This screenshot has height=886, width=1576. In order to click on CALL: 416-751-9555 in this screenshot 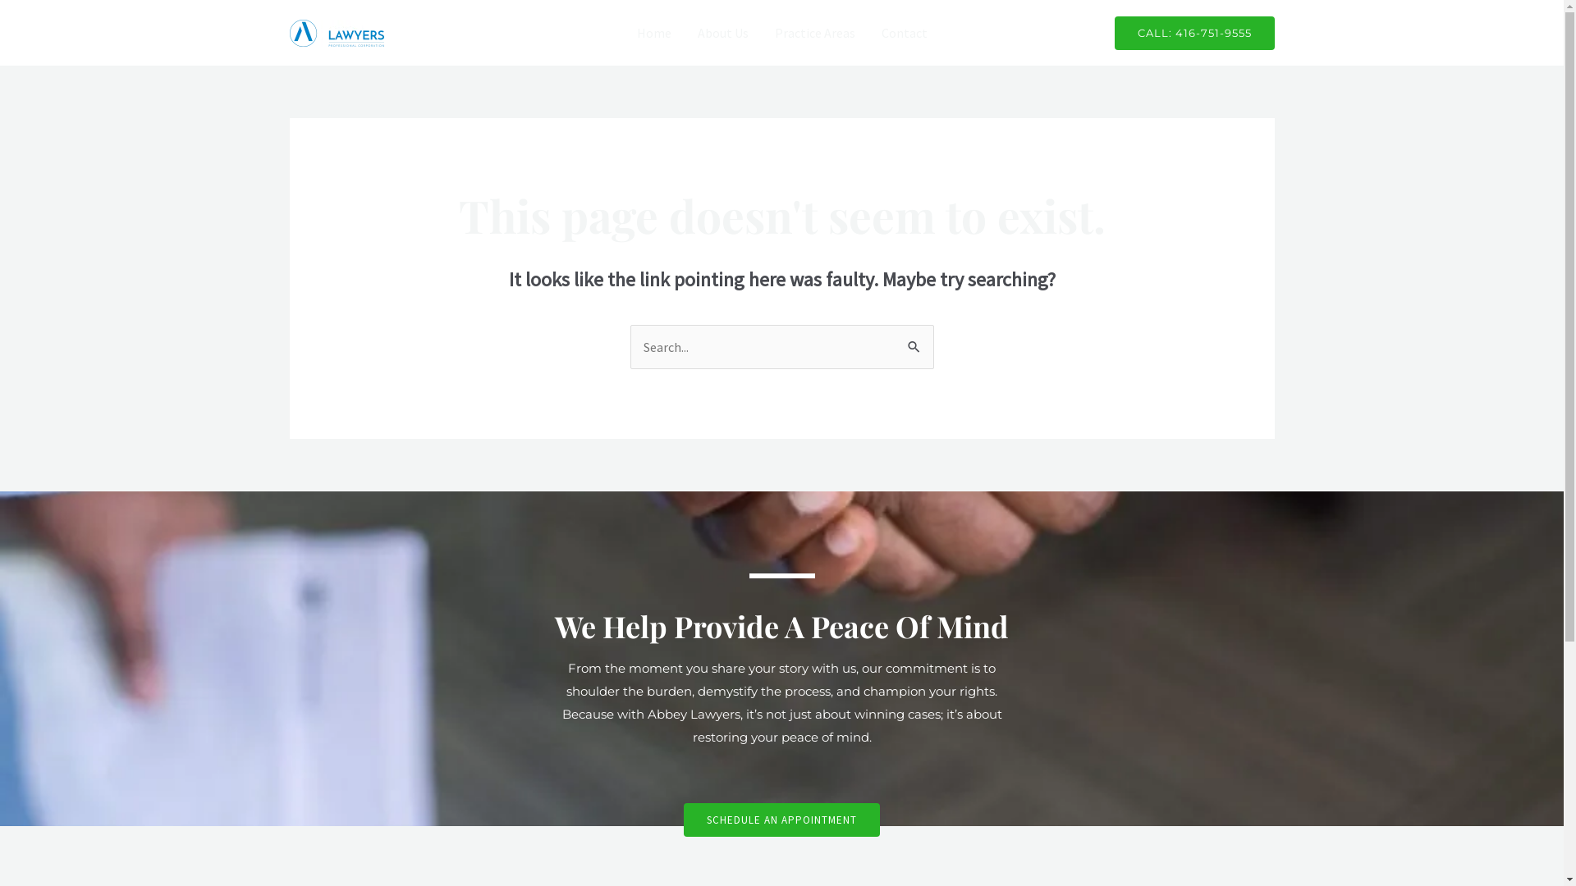, I will do `click(1195, 33)`.